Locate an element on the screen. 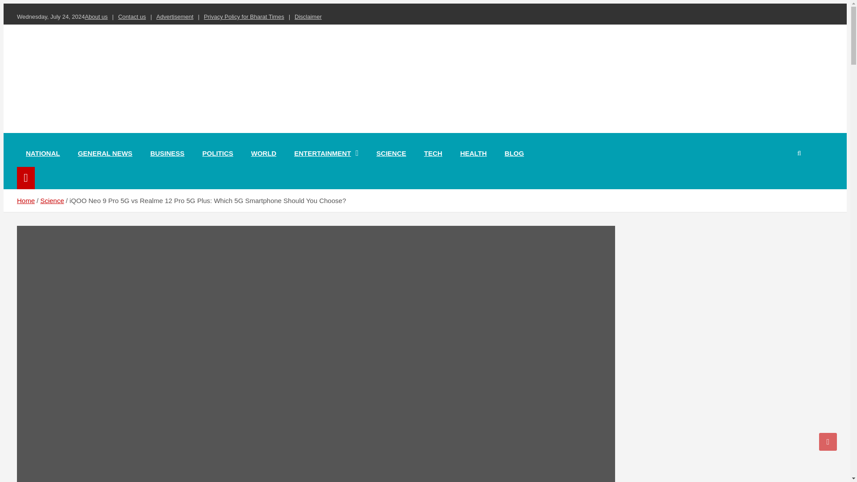  WORLD is located at coordinates (263, 153).